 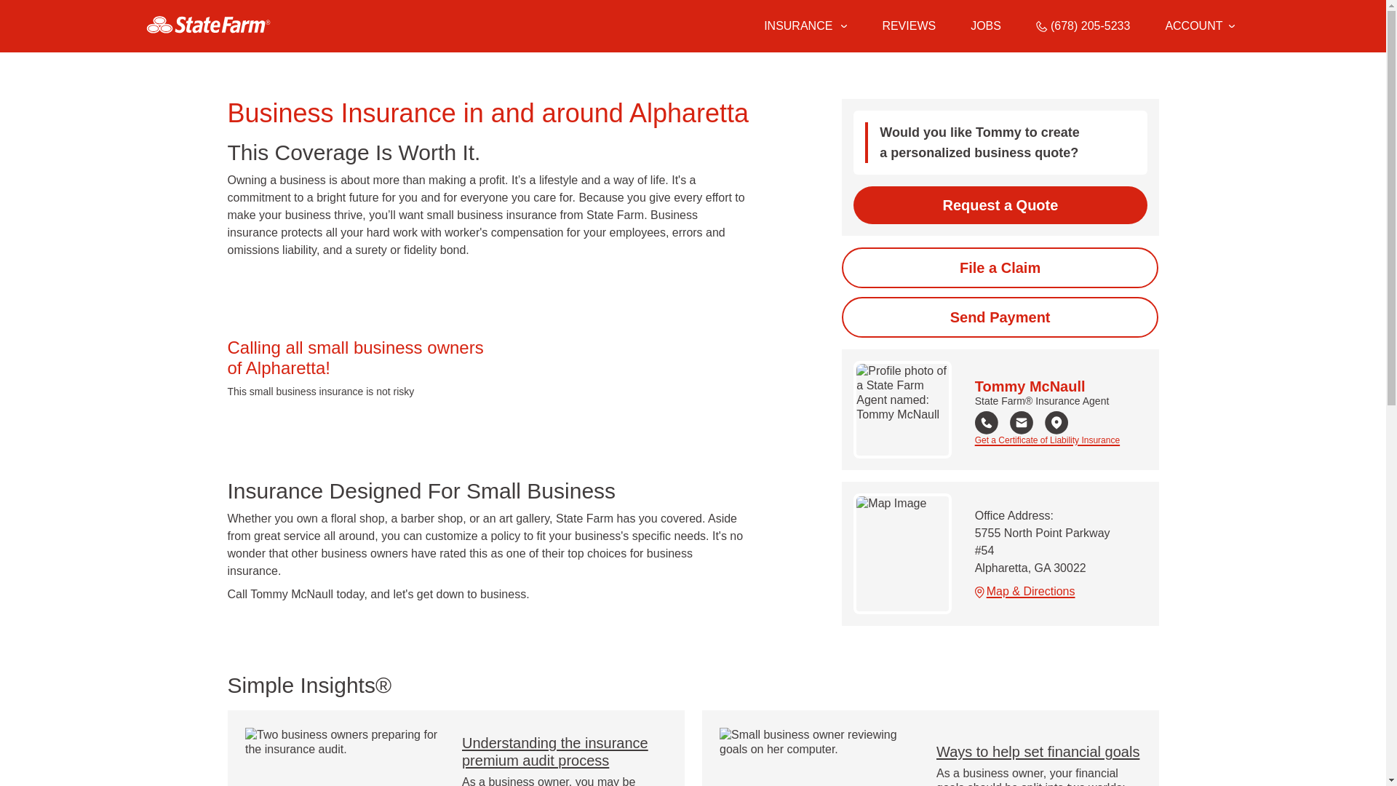 I want to click on INSURANCE, so click(x=797, y=26).